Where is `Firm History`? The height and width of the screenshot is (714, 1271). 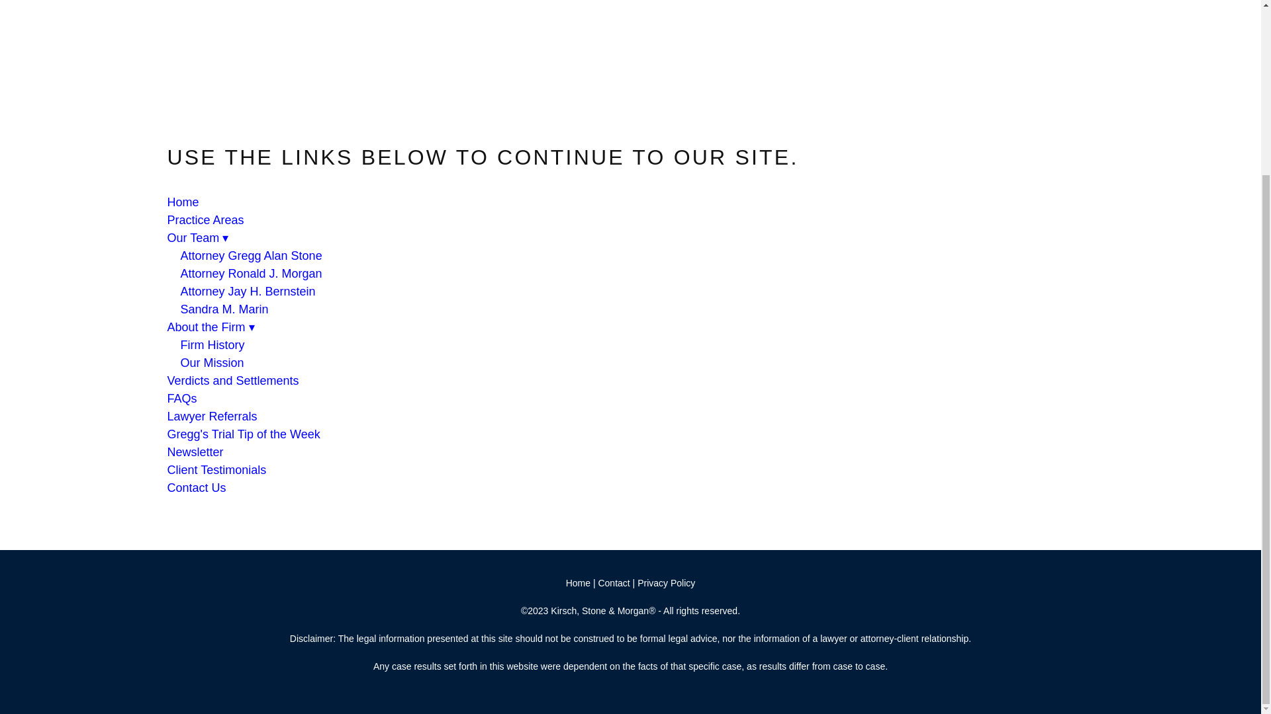 Firm History is located at coordinates (212, 345).